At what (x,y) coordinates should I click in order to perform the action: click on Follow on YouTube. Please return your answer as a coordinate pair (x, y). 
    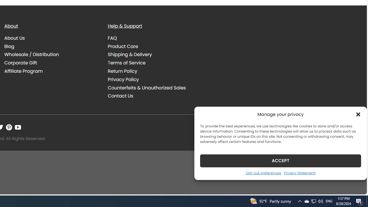
    Looking at the image, I should click on (18, 127).